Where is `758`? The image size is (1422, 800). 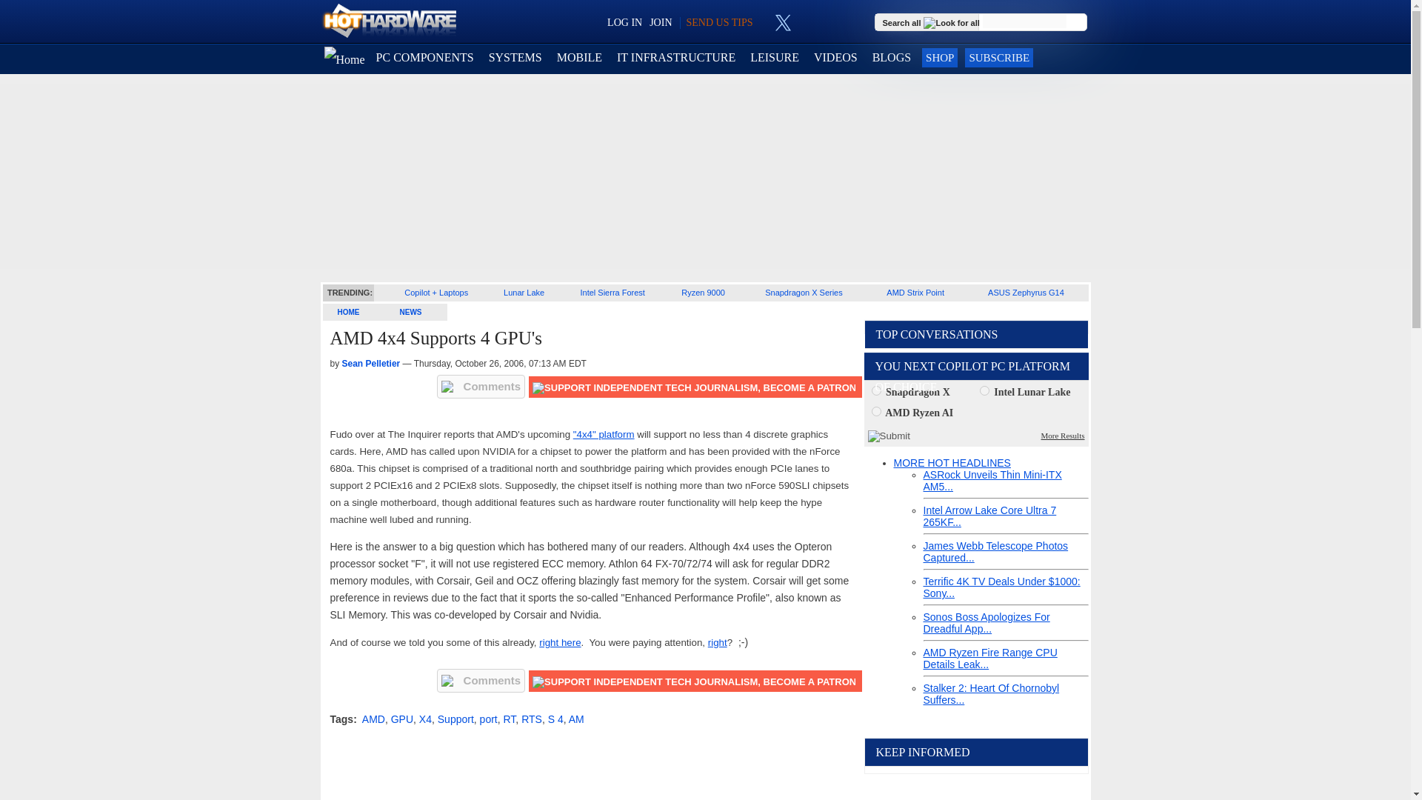
758 is located at coordinates (984, 390).